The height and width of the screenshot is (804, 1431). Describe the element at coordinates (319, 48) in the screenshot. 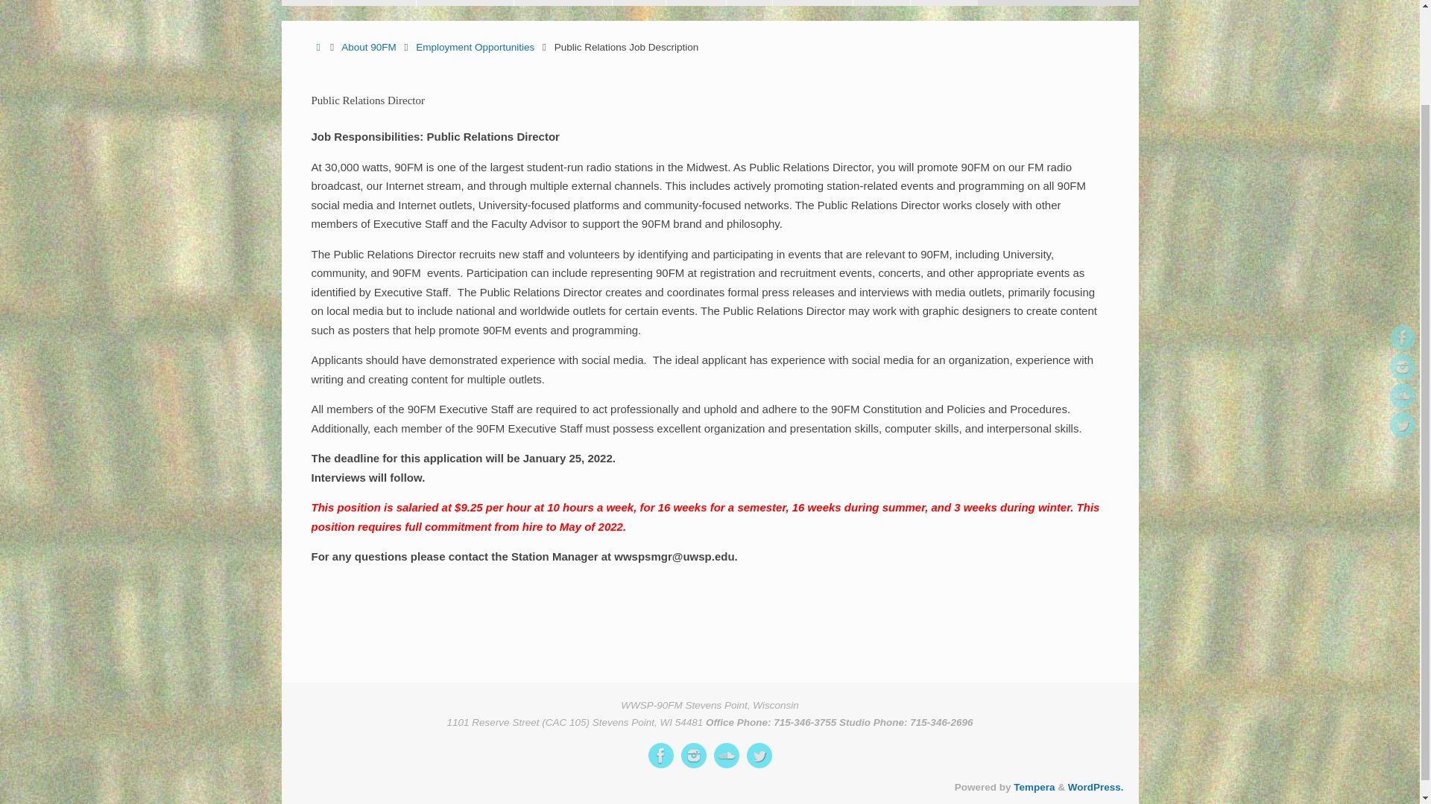

I see `Home` at that location.